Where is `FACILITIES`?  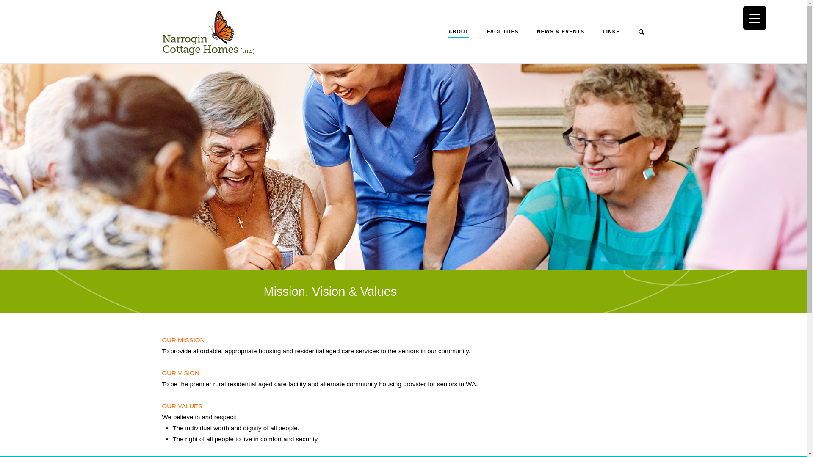 FACILITIES is located at coordinates (503, 33).